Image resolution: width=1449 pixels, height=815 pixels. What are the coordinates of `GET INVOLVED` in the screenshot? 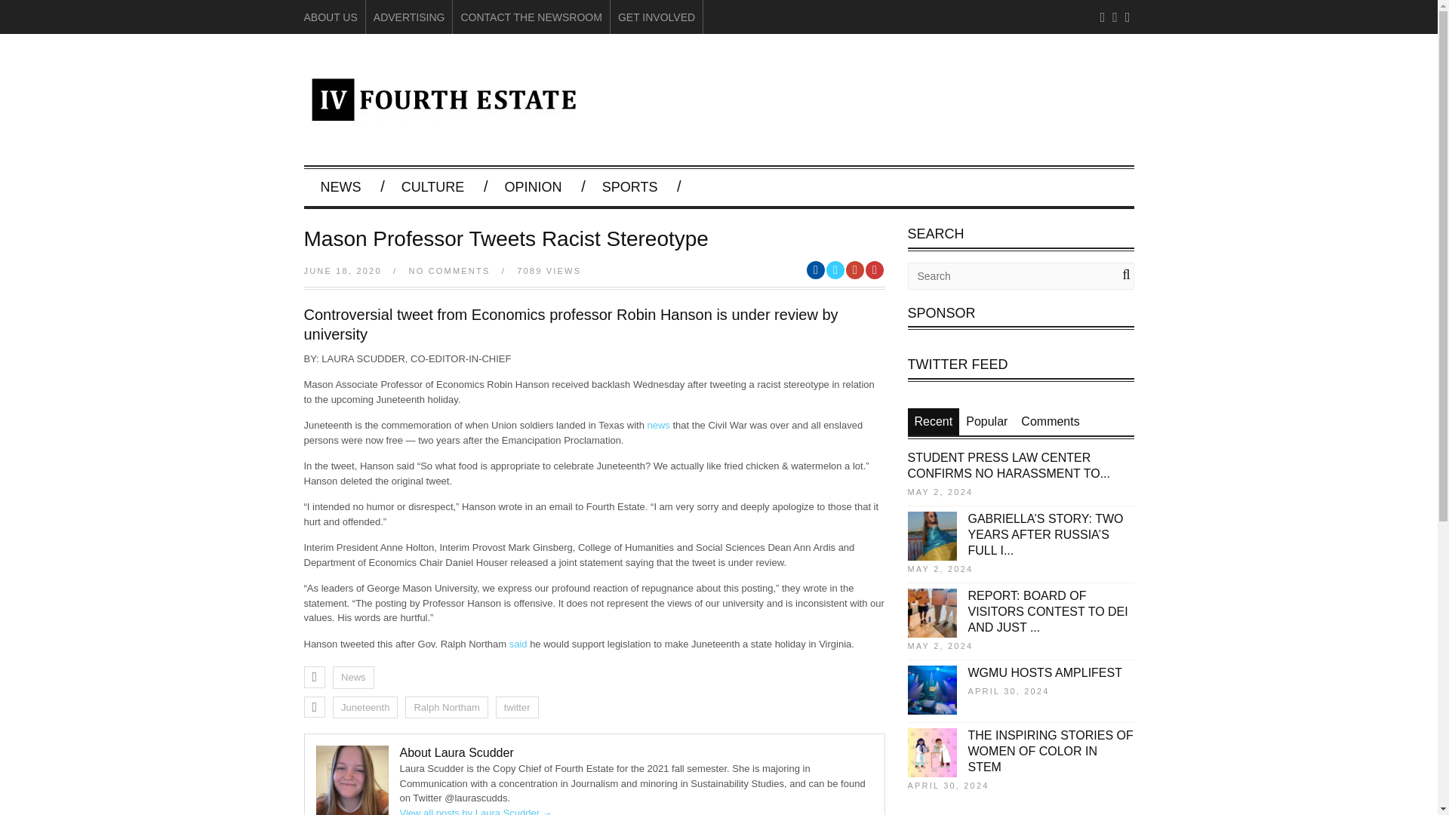 It's located at (657, 17).